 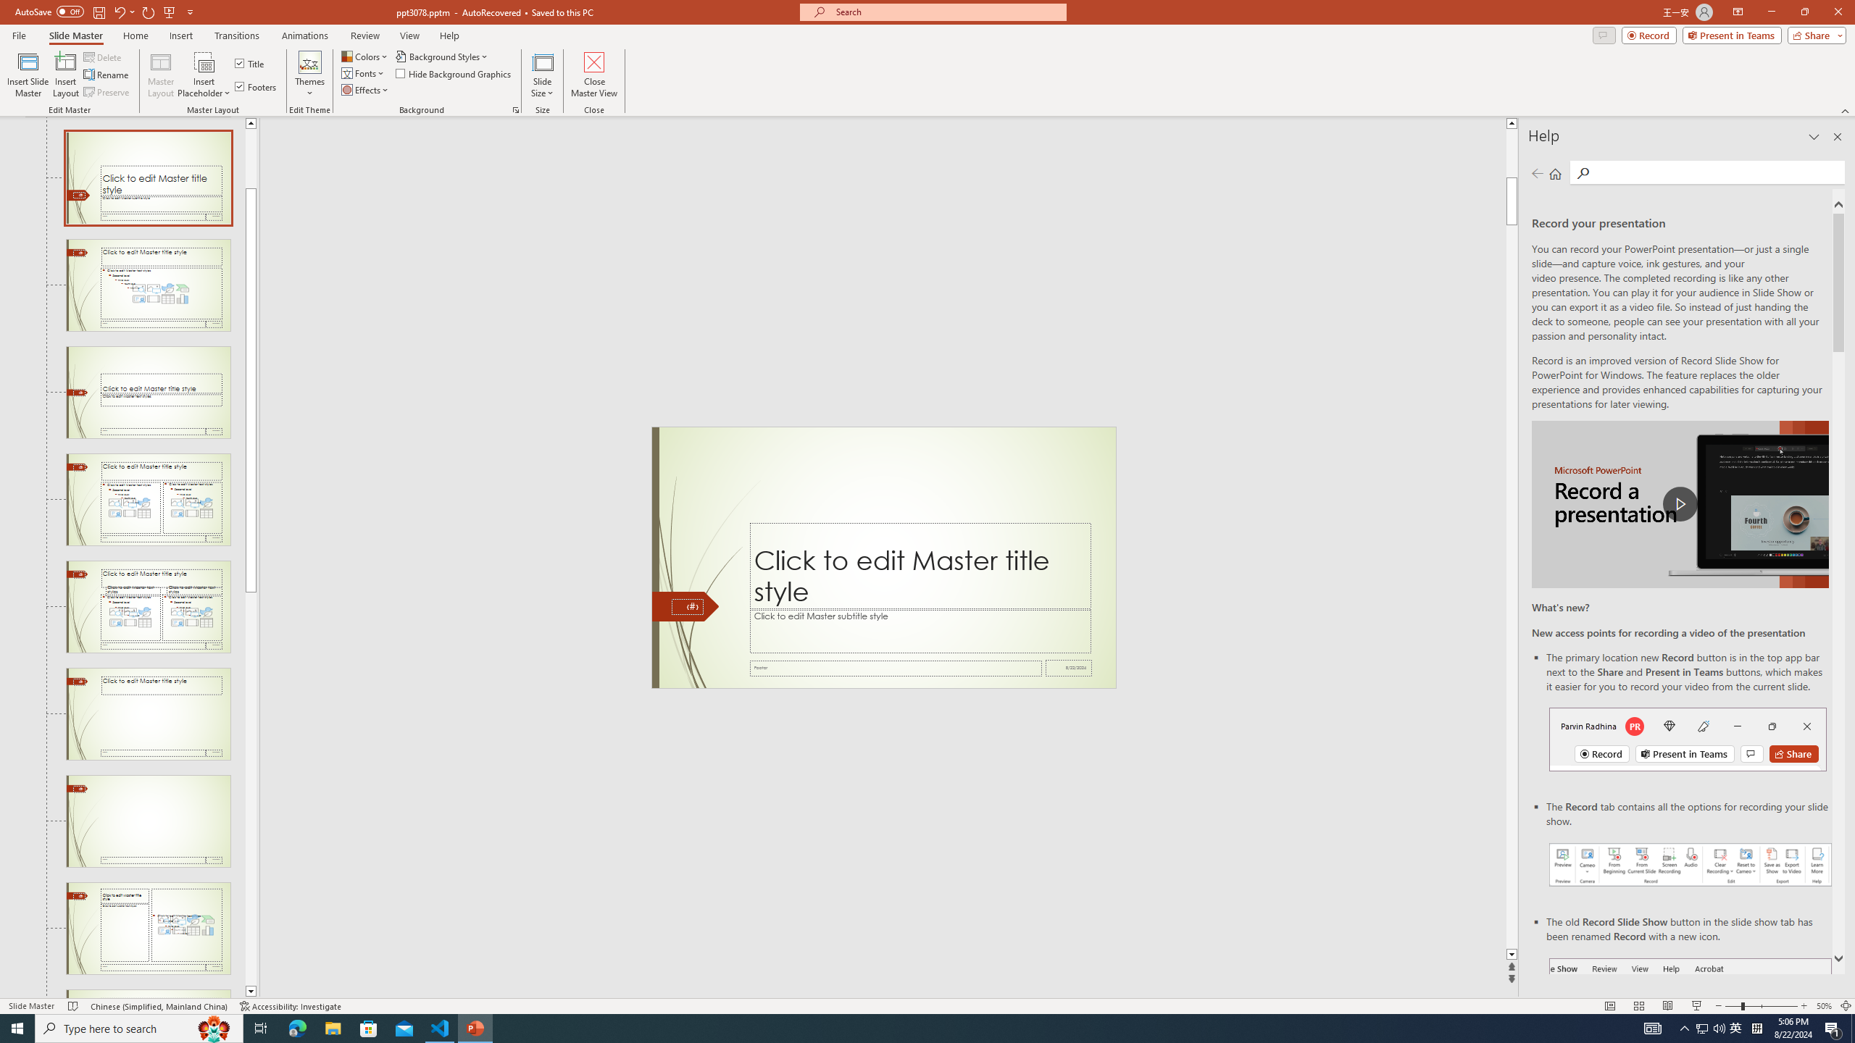 I want to click on Format Background..., so click(x=516, y=110).